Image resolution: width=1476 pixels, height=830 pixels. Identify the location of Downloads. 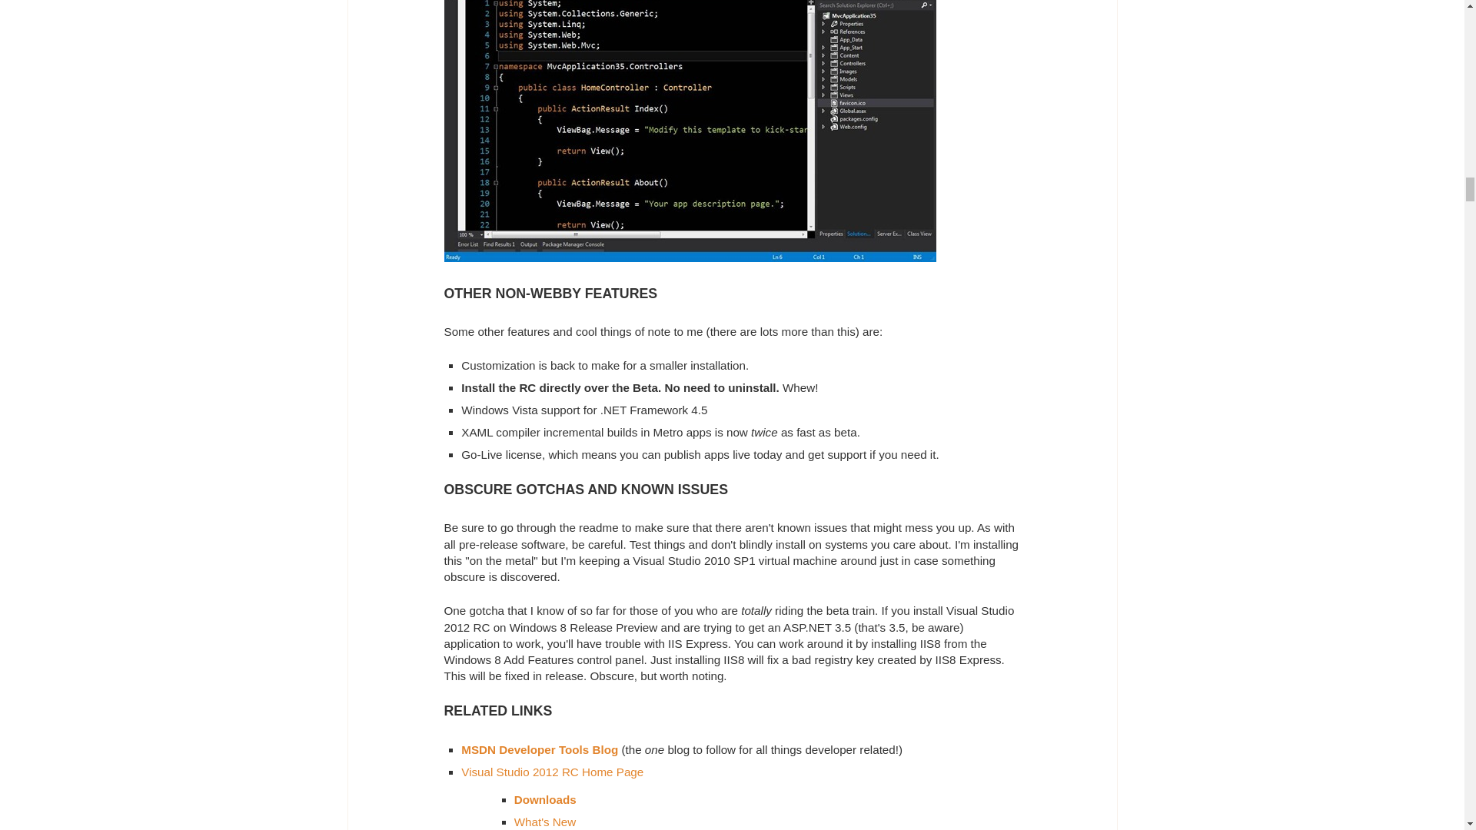
(545, 799).